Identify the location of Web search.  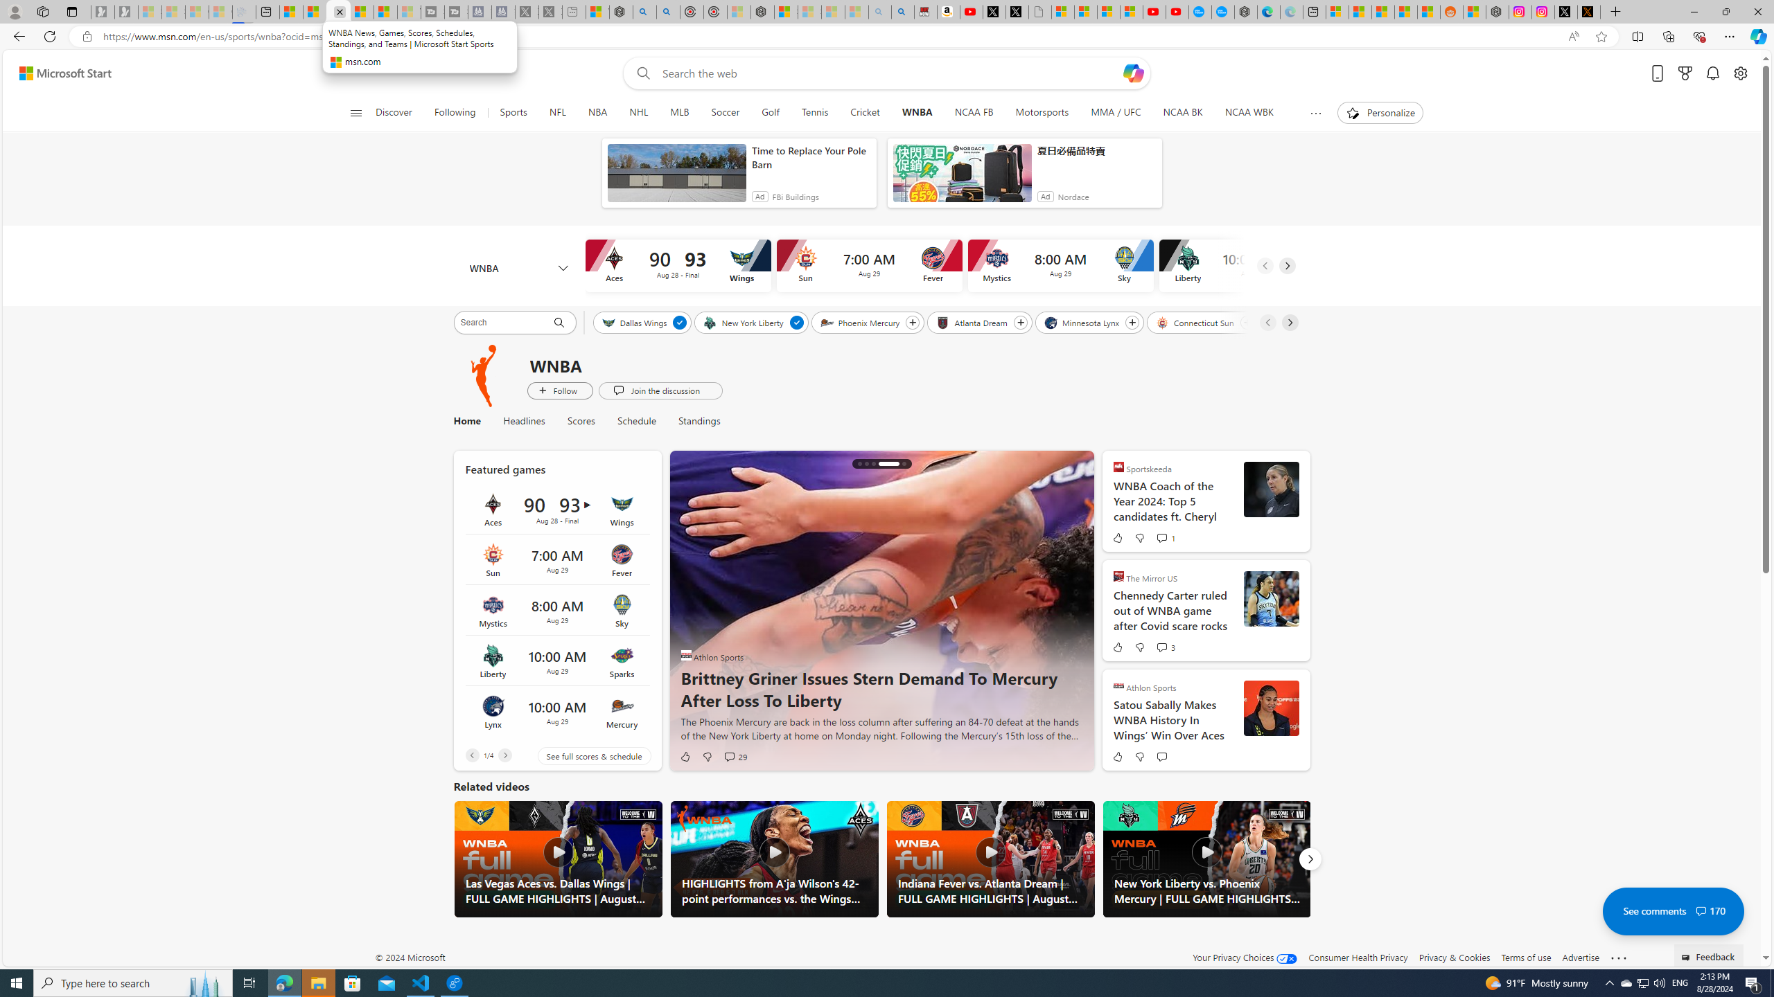
(641, 73).